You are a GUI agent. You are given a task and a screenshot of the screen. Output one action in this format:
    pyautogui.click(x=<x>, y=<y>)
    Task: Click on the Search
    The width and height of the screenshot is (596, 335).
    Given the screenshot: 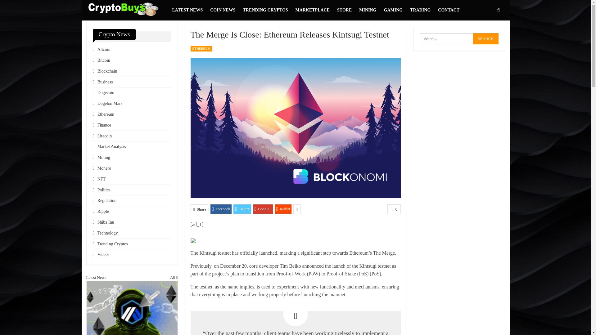 What is the action you would take?
    pyautogui.click(x=485, y=38)
    